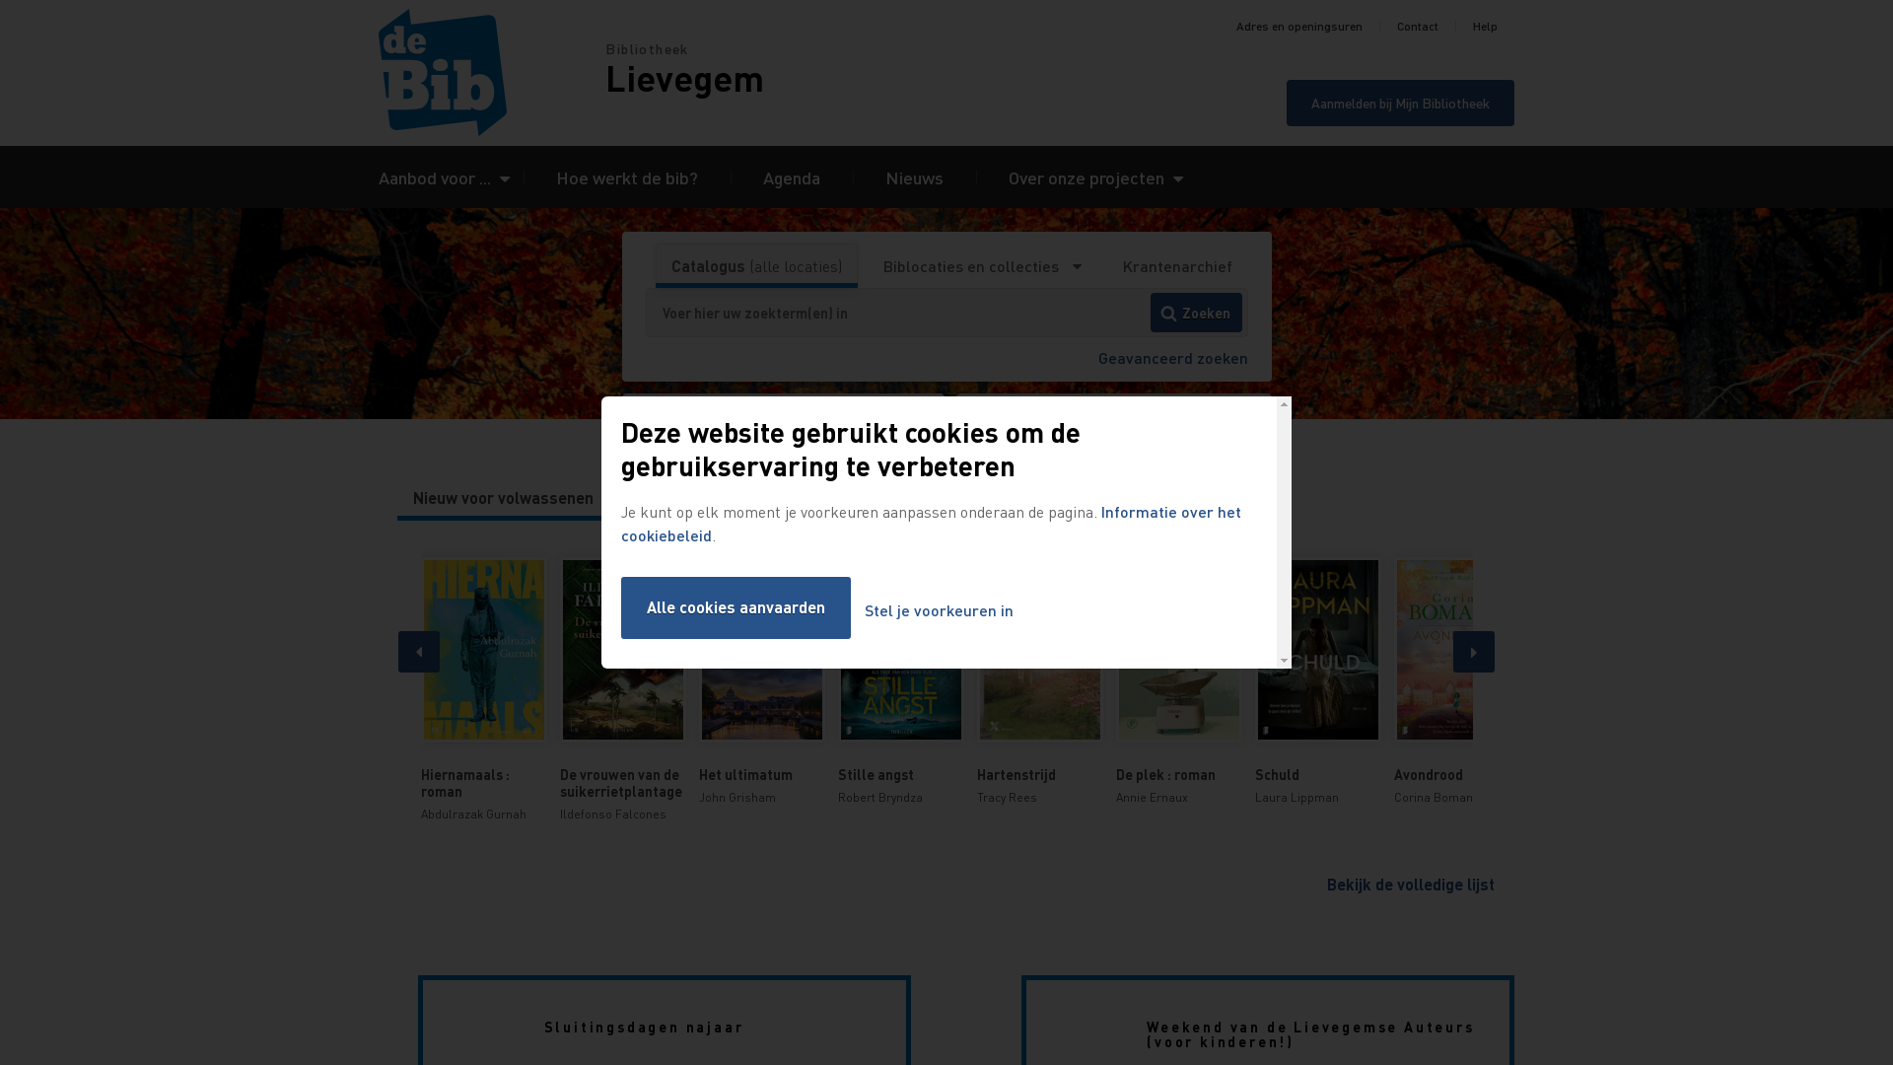 The width and height of the screenshot is (1893, 1065). What do you see at coordinates (901, 682) in the screenshot?
I see `Stille angst
Robert Bryndza` at bounding box center [901, 682].